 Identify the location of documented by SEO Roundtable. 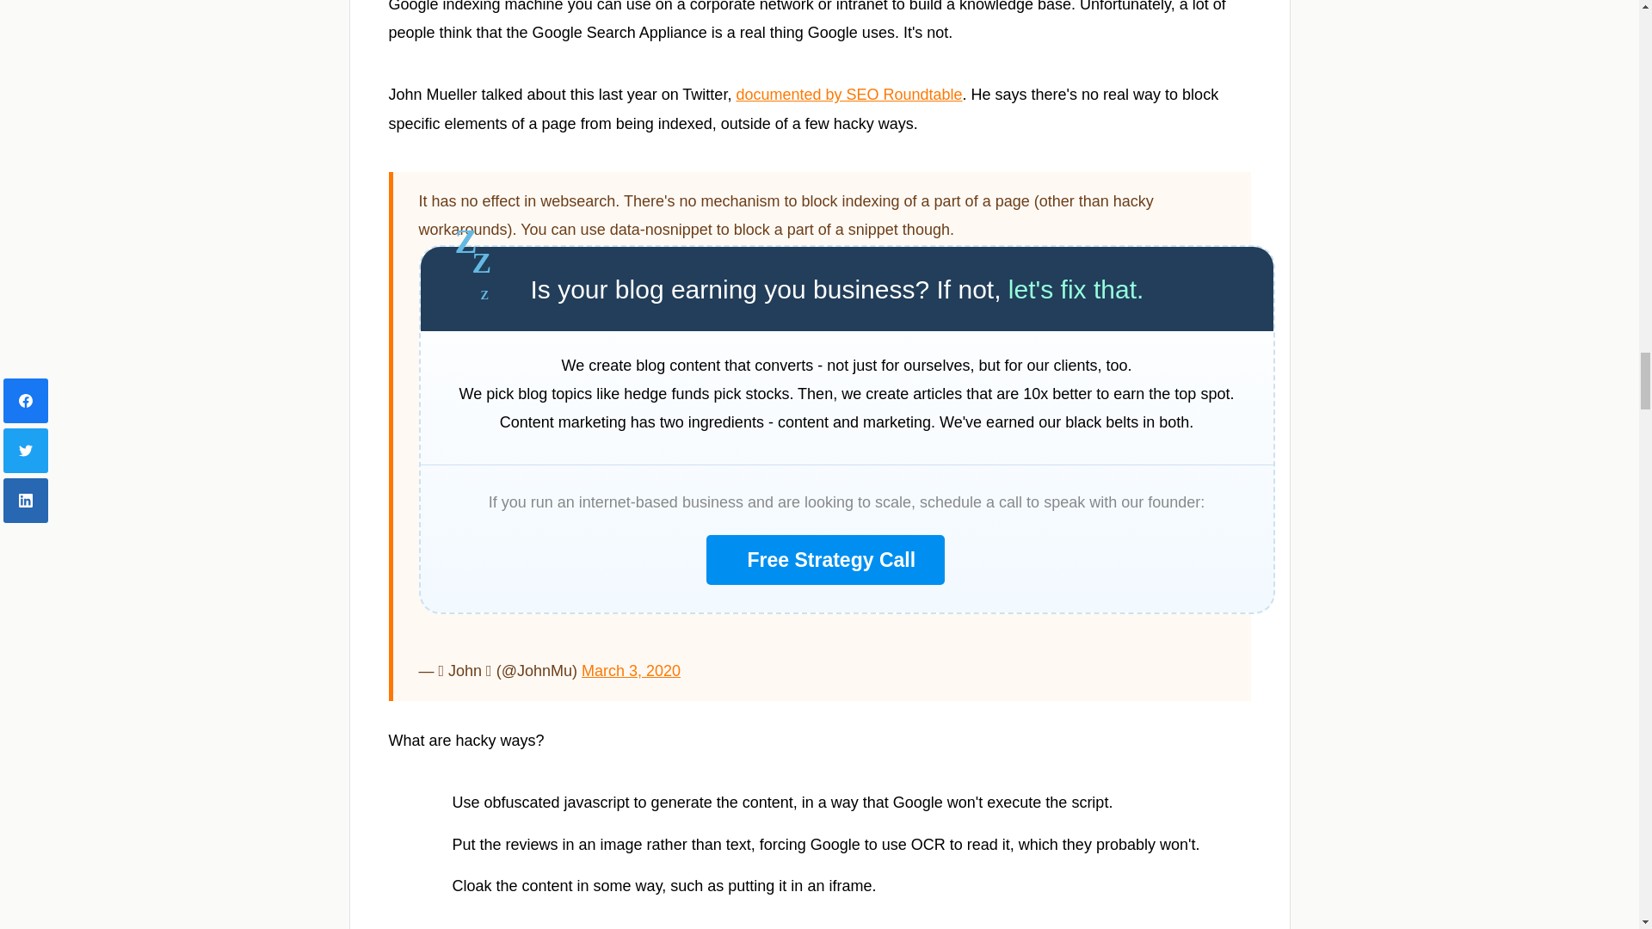
(848, 95).